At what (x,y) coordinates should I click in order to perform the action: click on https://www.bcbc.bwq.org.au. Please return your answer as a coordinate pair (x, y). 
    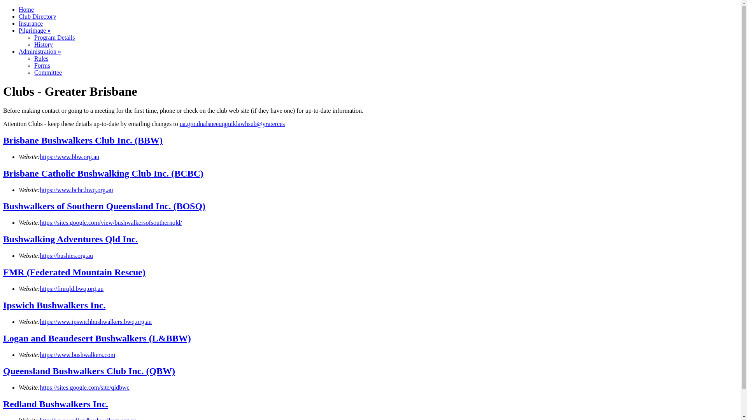
    Looking at the image, I should click on (77, 190).